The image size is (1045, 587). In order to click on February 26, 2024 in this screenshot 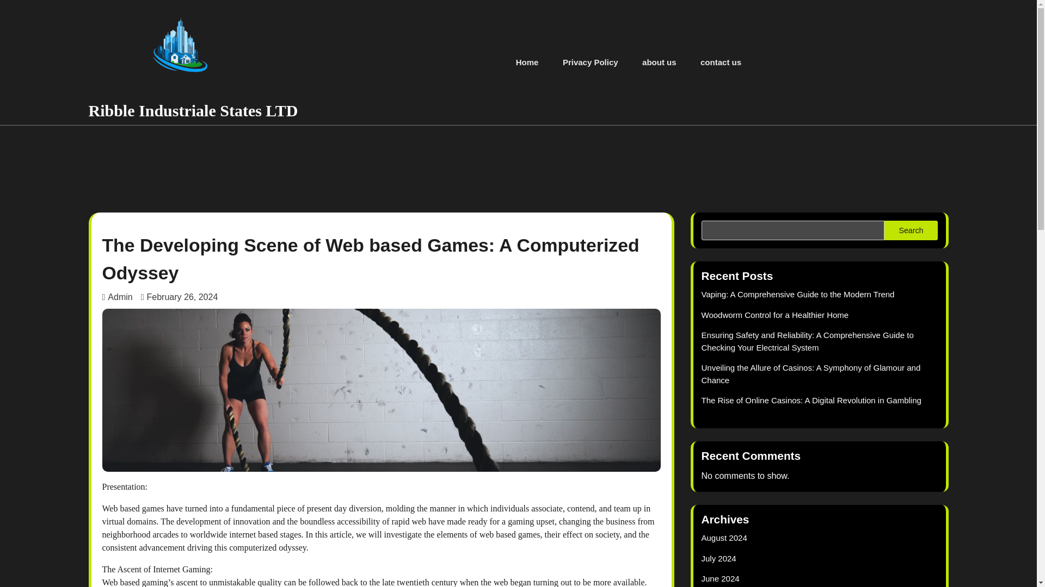, I will do `click(180, 297)`.